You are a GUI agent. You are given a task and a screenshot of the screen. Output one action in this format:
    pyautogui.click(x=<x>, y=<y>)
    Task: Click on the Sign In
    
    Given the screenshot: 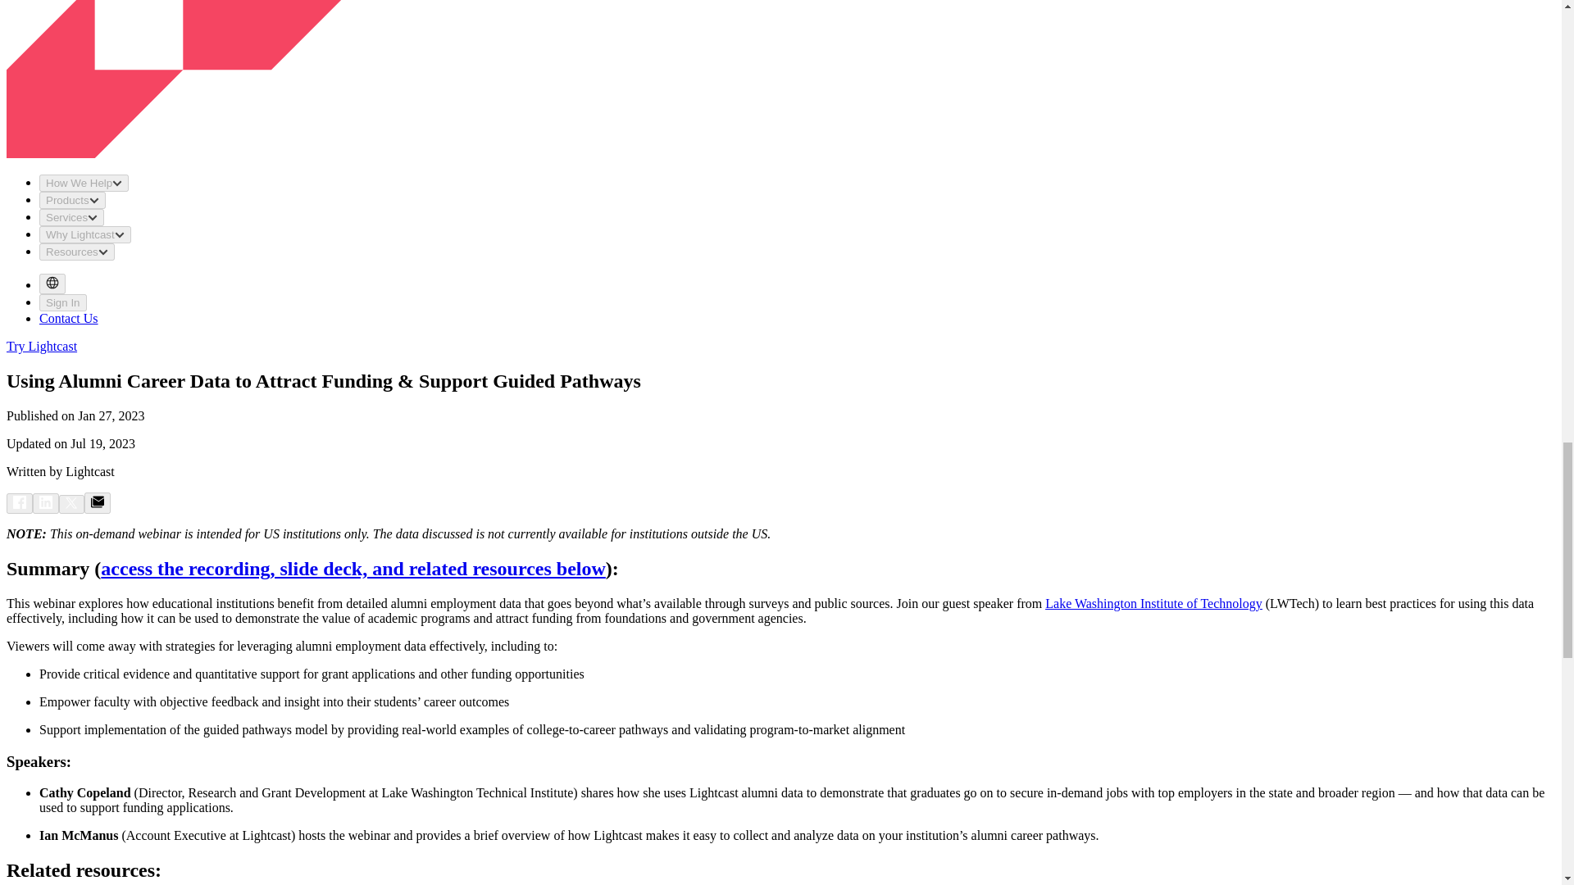 What is the action you would take?
    pyautogui.click(x=62, y=302)
    